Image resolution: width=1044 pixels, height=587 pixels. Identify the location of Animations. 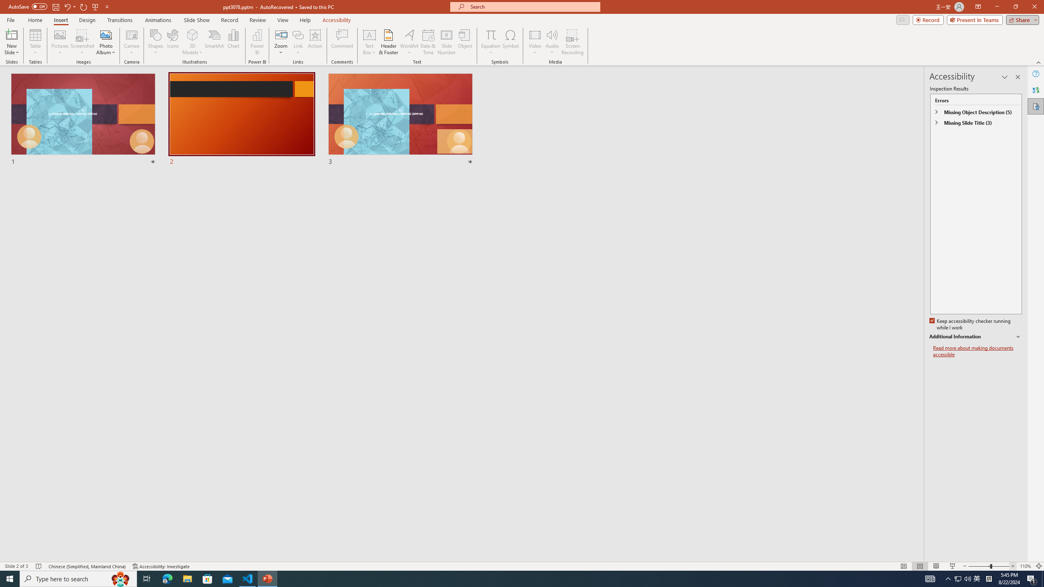
(158, 20).